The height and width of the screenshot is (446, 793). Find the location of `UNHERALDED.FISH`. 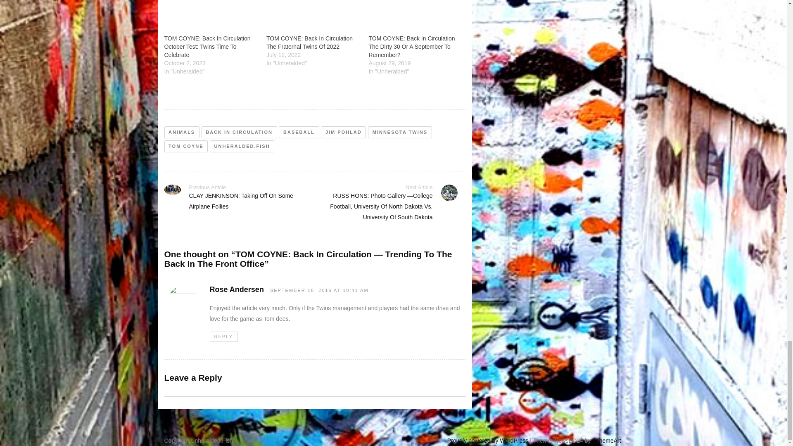

UNHERALDED.FISH is located at coordinates (242, 146).